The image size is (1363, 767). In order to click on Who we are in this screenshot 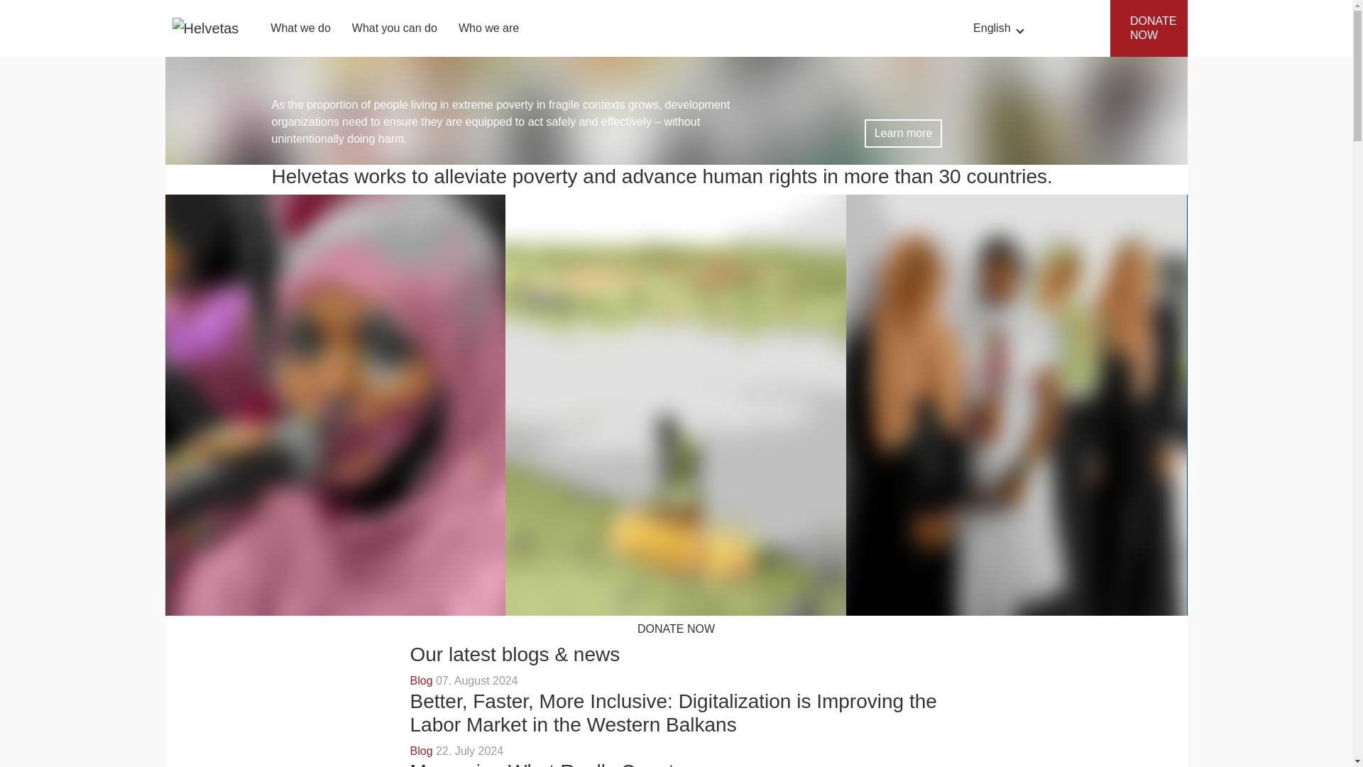, I will do `click(488, 28)`.